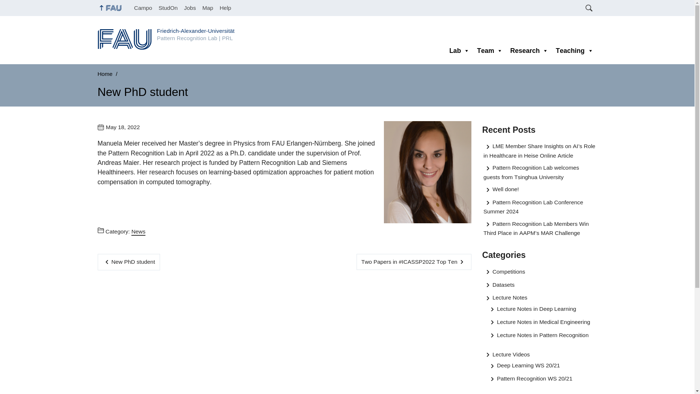 This screenshot has width=700, height=394. What do you see at coordinates (575, 50) in the screenshot?
I see `Teaching` at bounding box center [575, 50].